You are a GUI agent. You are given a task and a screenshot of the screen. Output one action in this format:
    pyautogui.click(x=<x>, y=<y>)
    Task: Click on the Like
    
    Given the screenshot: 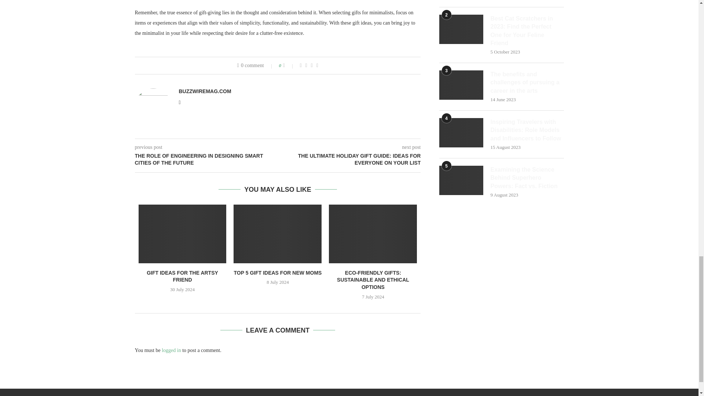 What is the action you would take?
    pyautogui.click(x=289, y=65)
    